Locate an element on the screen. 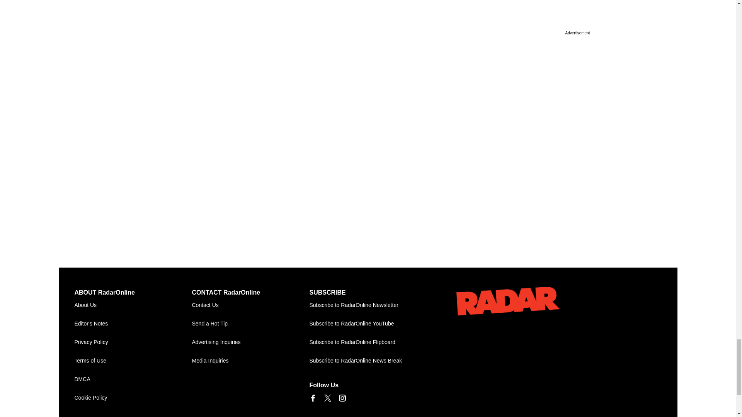 The width and height of the screenshot is (742, 417). Subscribe is located at coordinates (368, 305).